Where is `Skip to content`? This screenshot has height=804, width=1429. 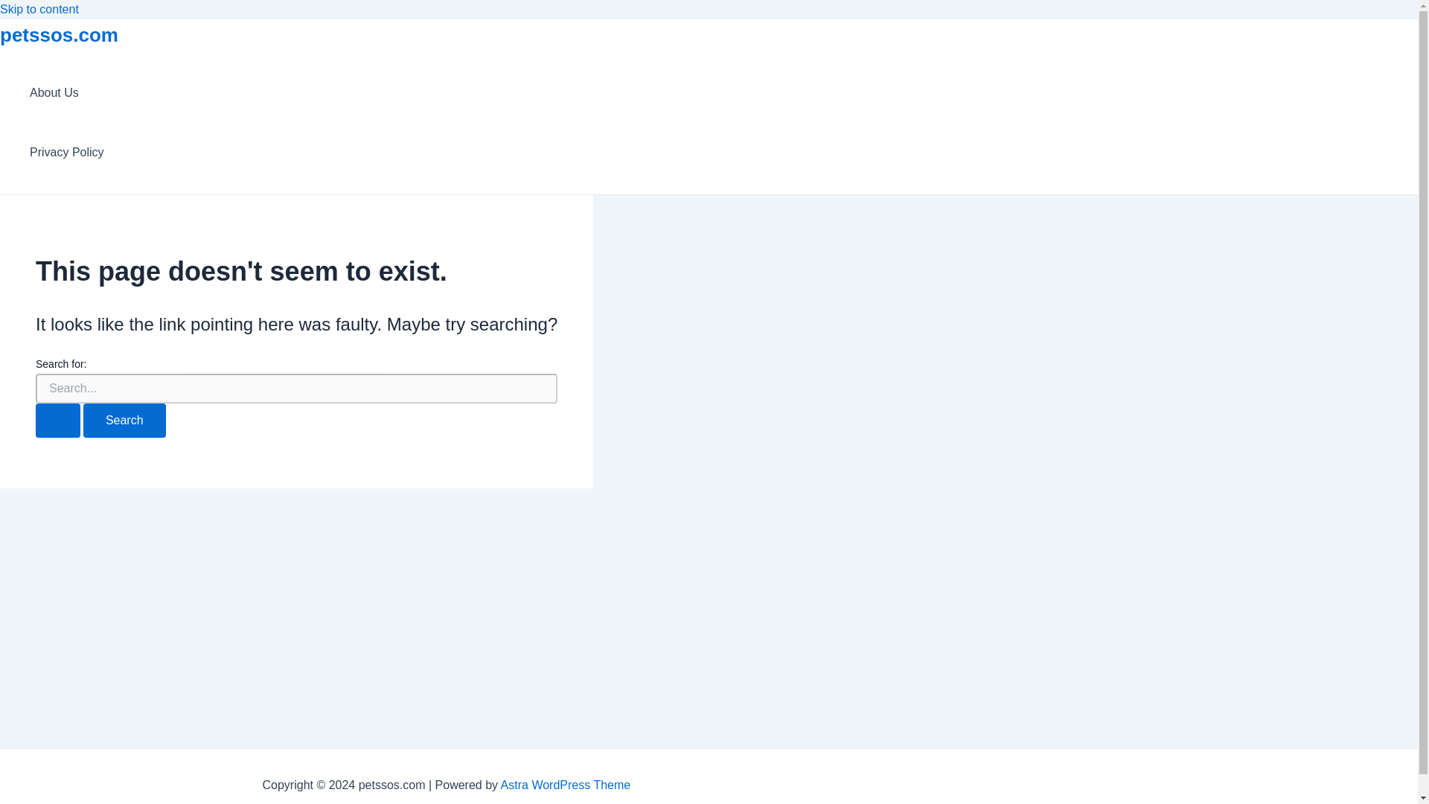
Skip to content is located at coordinates (39, 9).